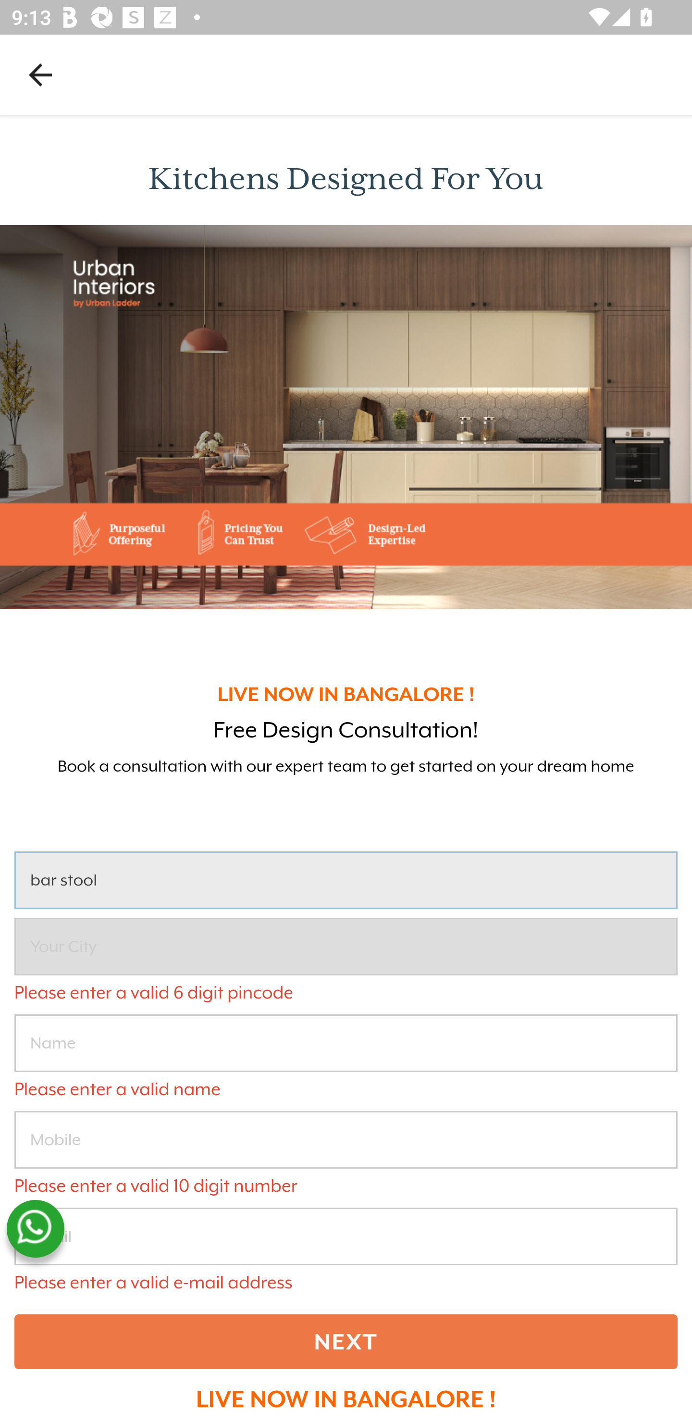 The width and height of the screenshot is (692, 1423). What do you see at coordinates (346, 881) in the screenshot?
I see `bar stool` at bounding box center [346, 881].